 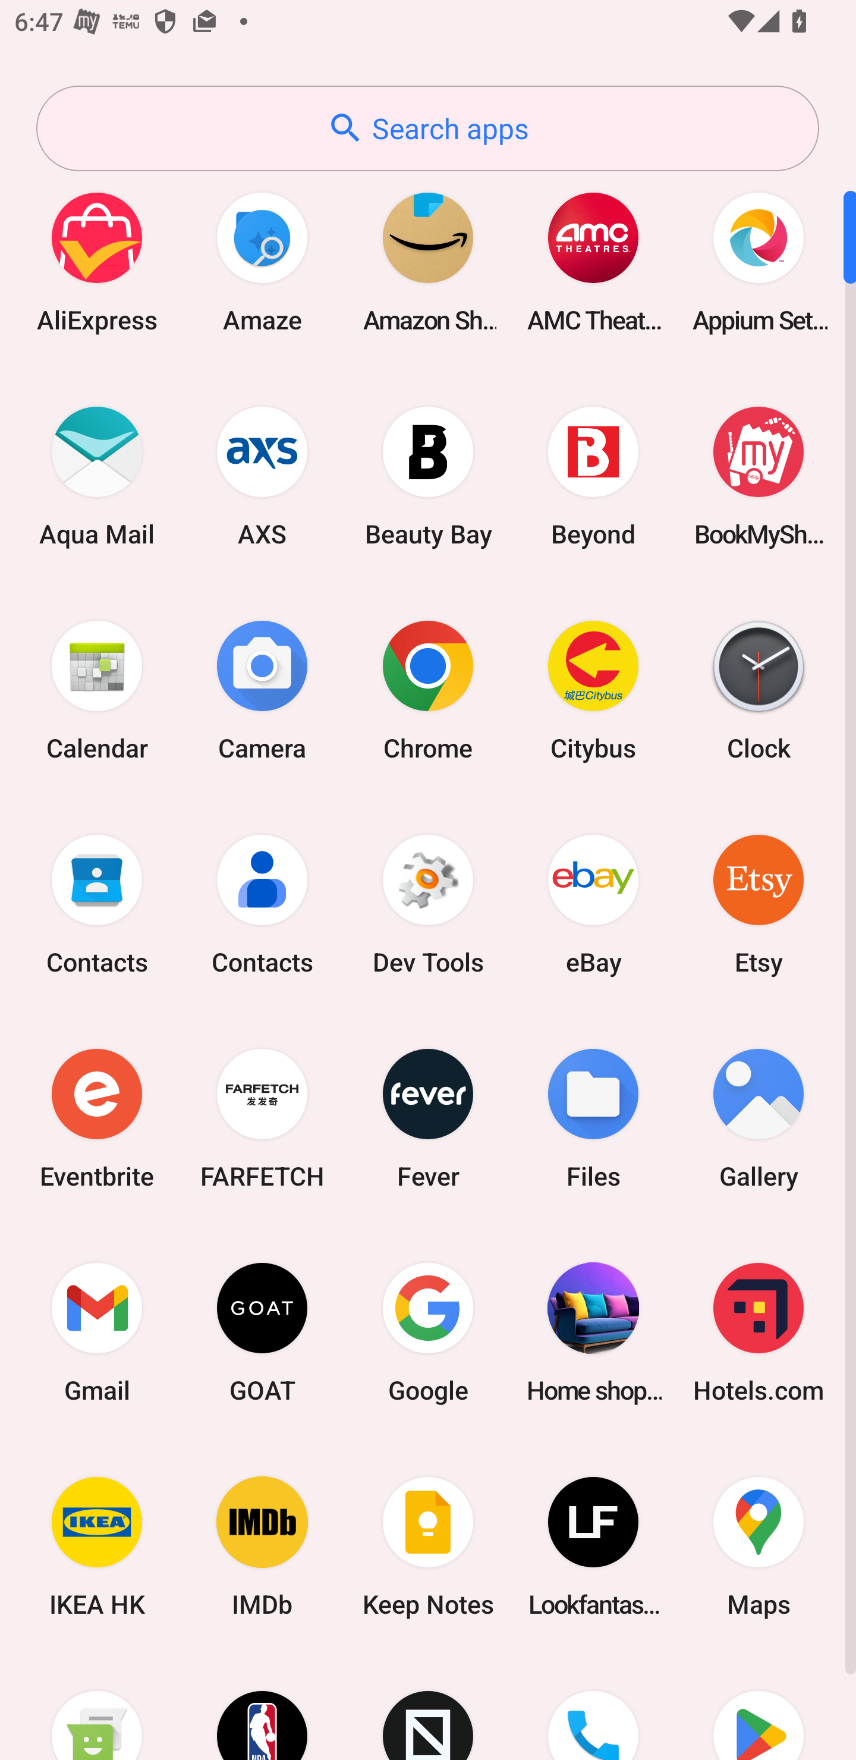 I want to click on Home shopping, so click(x=593, y=1332).